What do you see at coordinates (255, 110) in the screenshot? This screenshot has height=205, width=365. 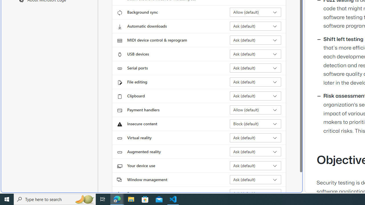 I see `Payment handlers Allow (default)` at bounding box center [255, 110].